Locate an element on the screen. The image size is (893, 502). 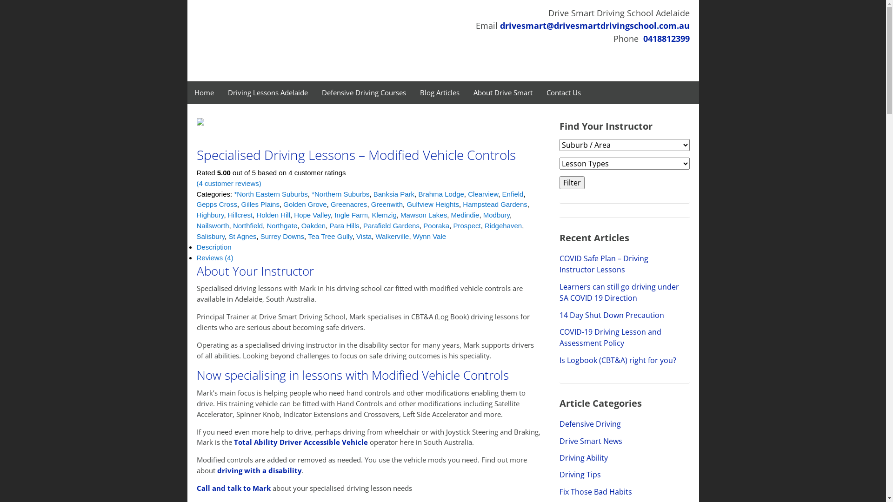
Golden Grove is located at coordinates (305, 205).